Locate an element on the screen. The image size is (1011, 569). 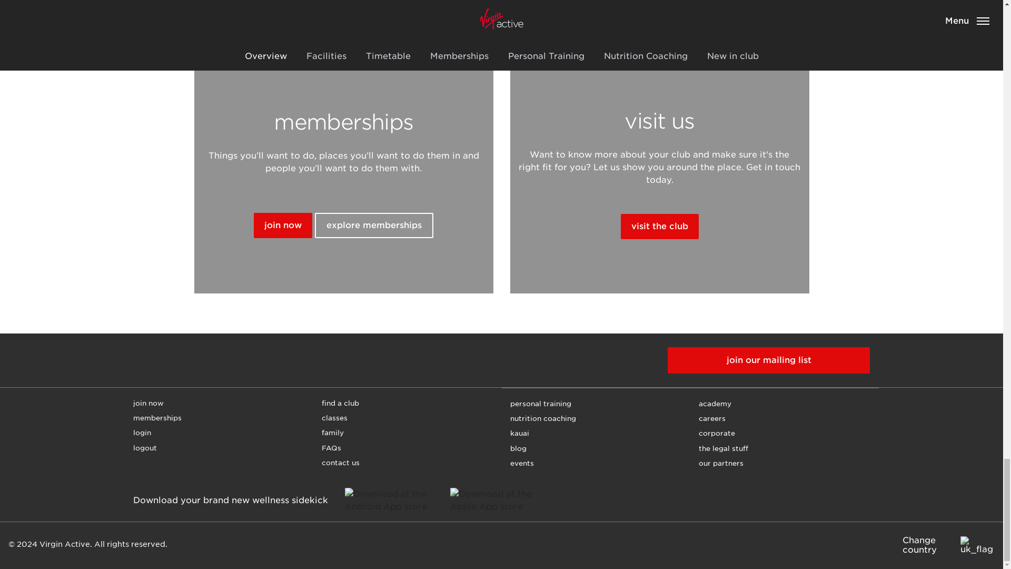
appleAppIcon is located at coordinates (500, 501).